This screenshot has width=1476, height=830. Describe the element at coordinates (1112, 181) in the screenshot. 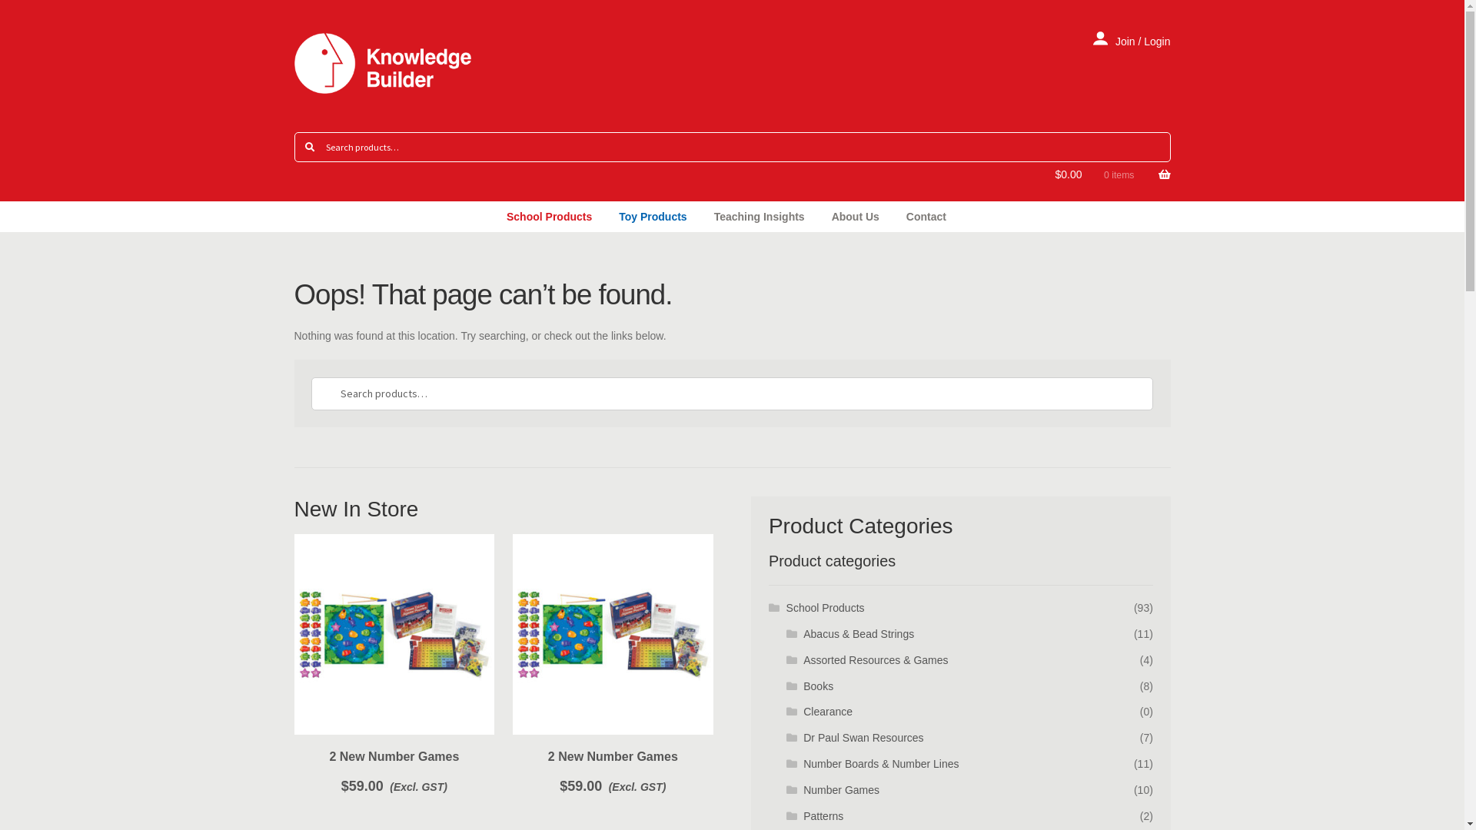

I see `$0.00 0 items` at that location.